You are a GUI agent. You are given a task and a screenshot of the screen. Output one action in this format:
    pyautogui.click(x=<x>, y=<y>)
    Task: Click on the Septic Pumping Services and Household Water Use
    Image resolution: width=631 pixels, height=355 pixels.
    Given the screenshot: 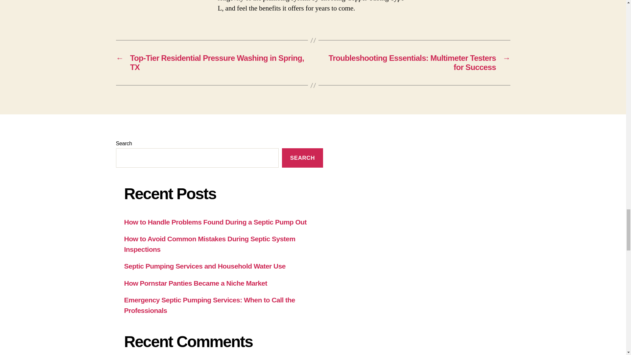 What is the action you would take?
    pyautogui.click(x=205, y=266)
    